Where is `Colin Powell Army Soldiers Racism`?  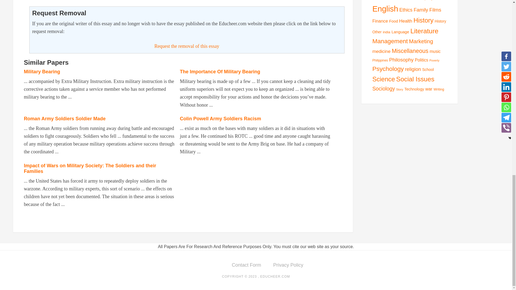
Colin Powell Army Soldiers Racism is located at coordinates (220, 119).